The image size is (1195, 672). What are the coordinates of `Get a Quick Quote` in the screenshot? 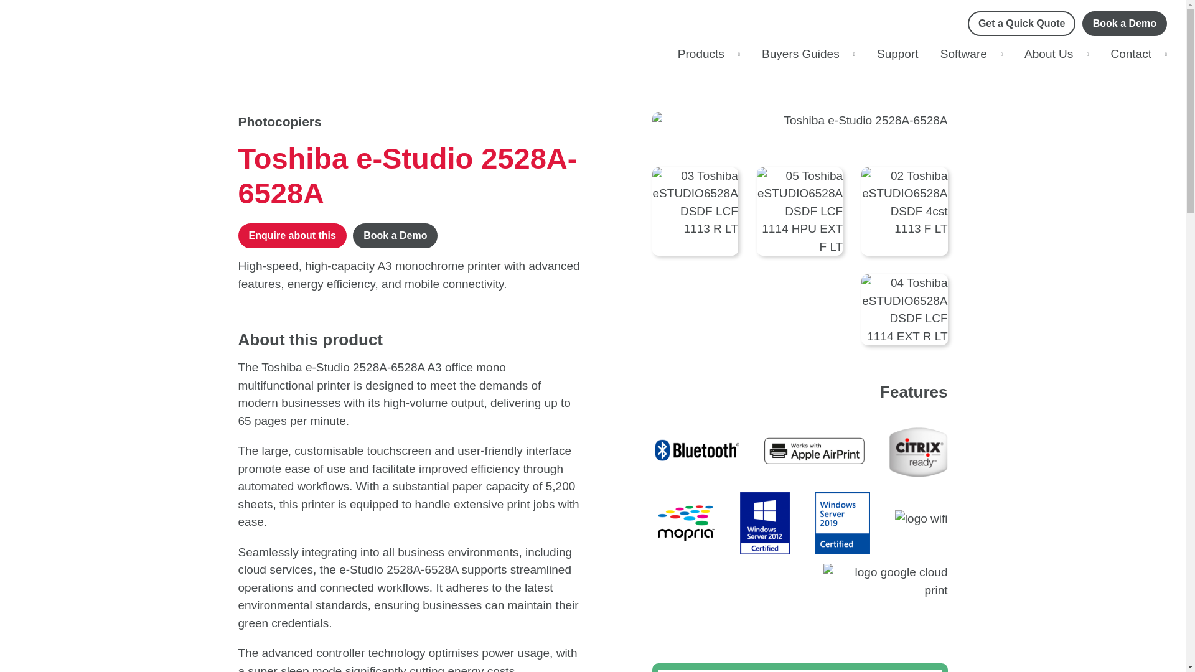 It's located at (1022, 24).